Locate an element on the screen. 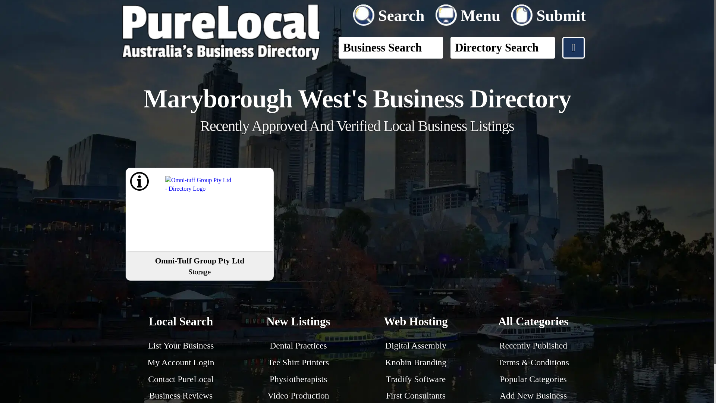  Tee Shirt Printers is located at coordinates (298, 362).